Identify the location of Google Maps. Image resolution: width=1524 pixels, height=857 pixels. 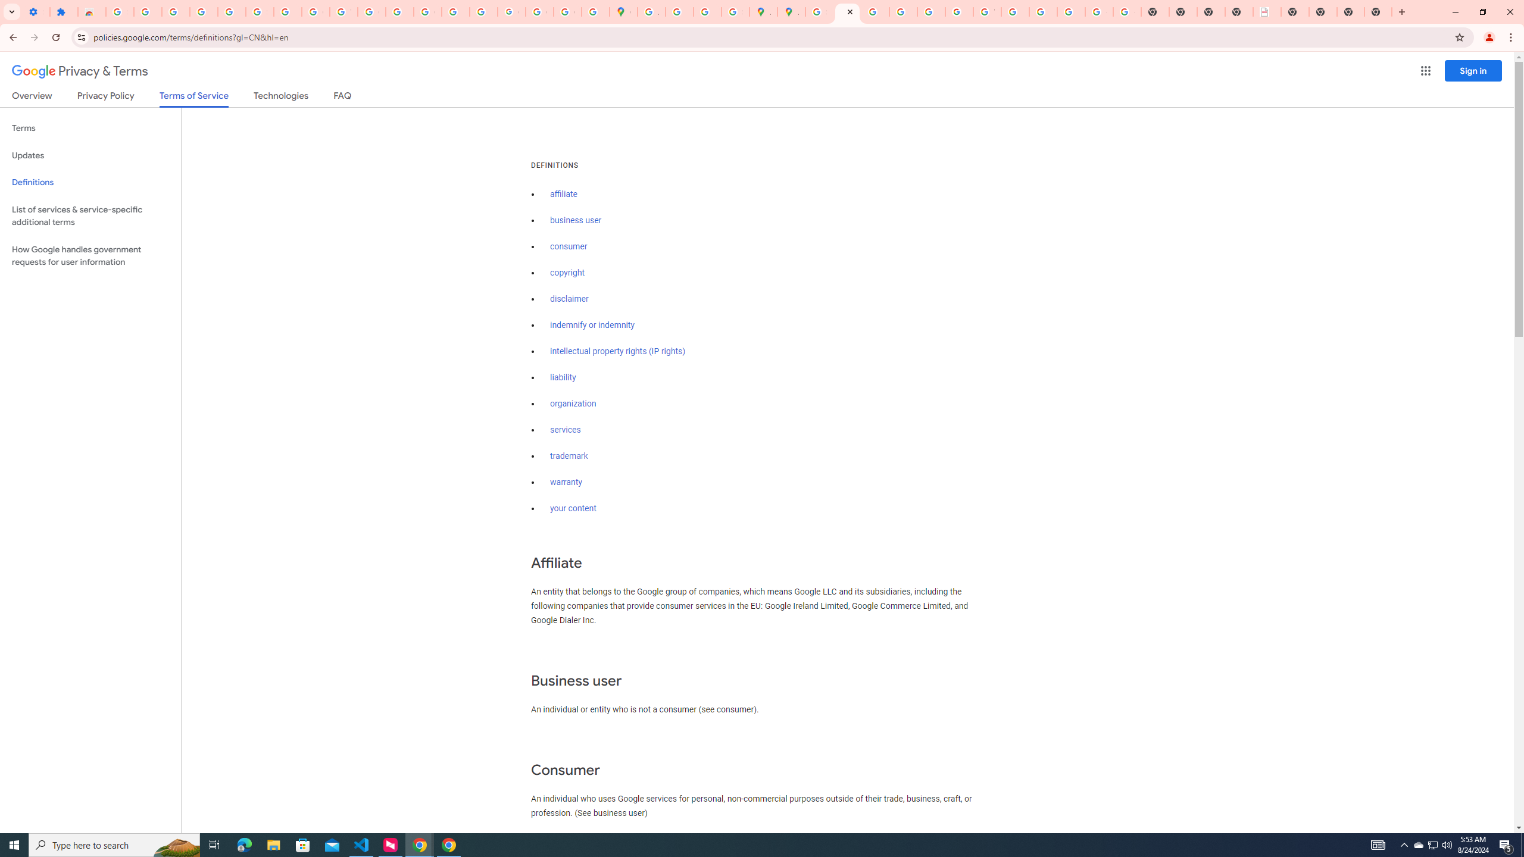
(623, 12).